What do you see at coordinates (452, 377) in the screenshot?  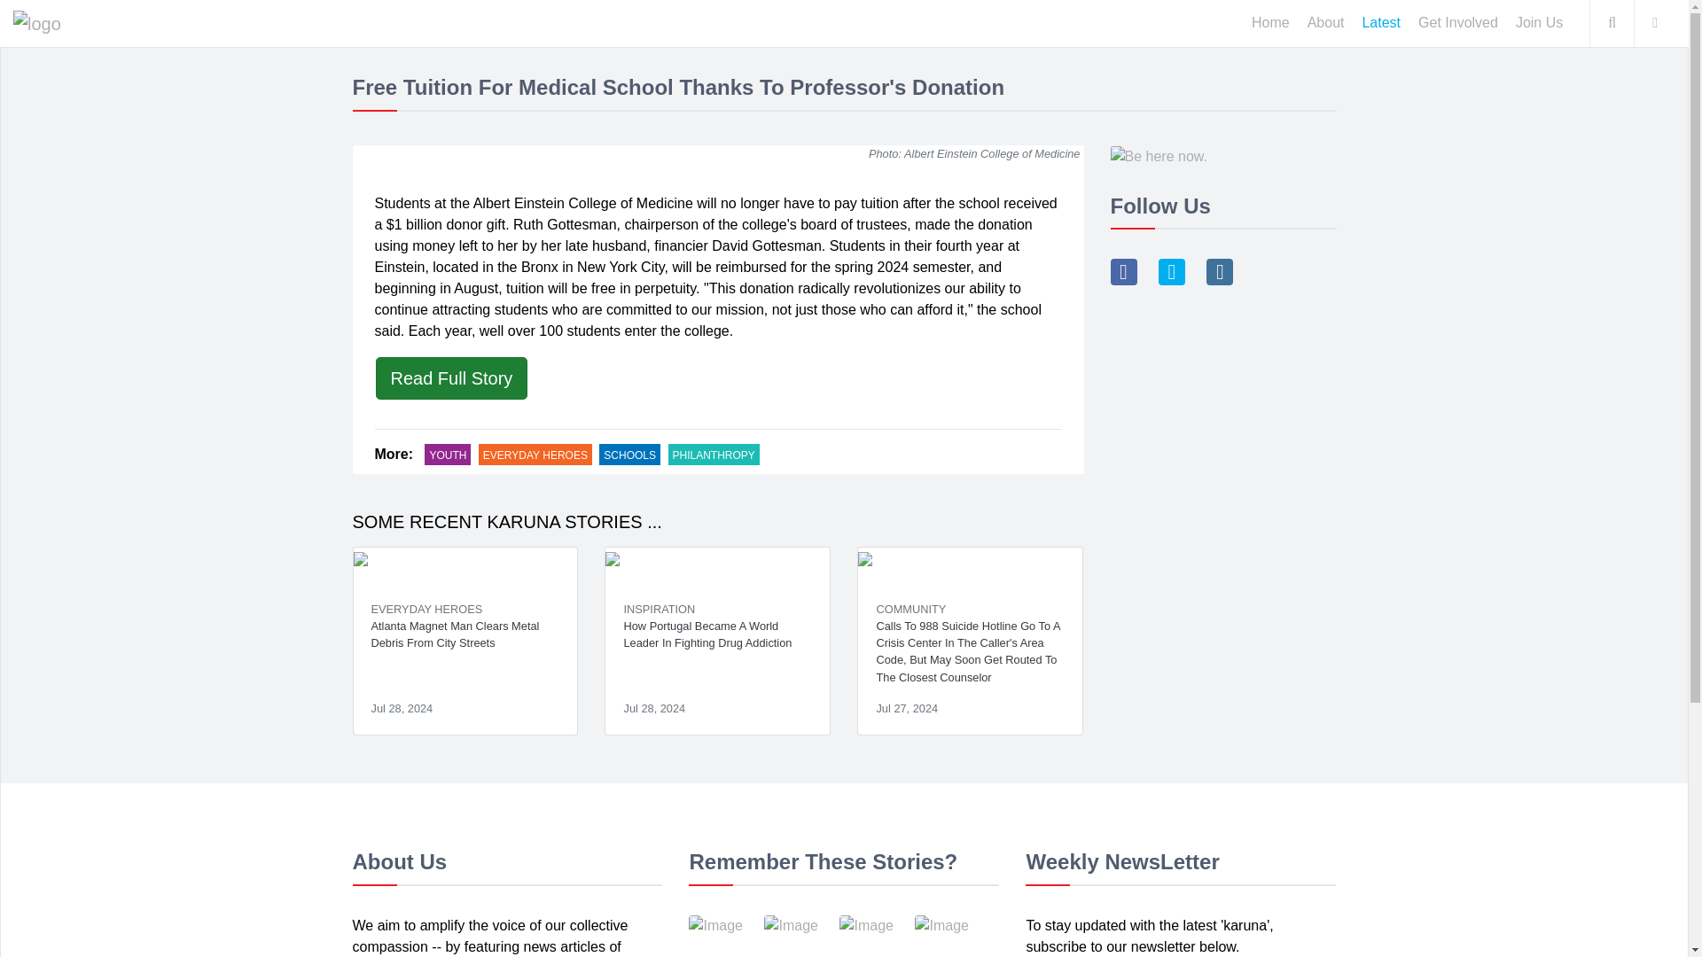 I see `Read Full Story` at bounding box center [452, 377].